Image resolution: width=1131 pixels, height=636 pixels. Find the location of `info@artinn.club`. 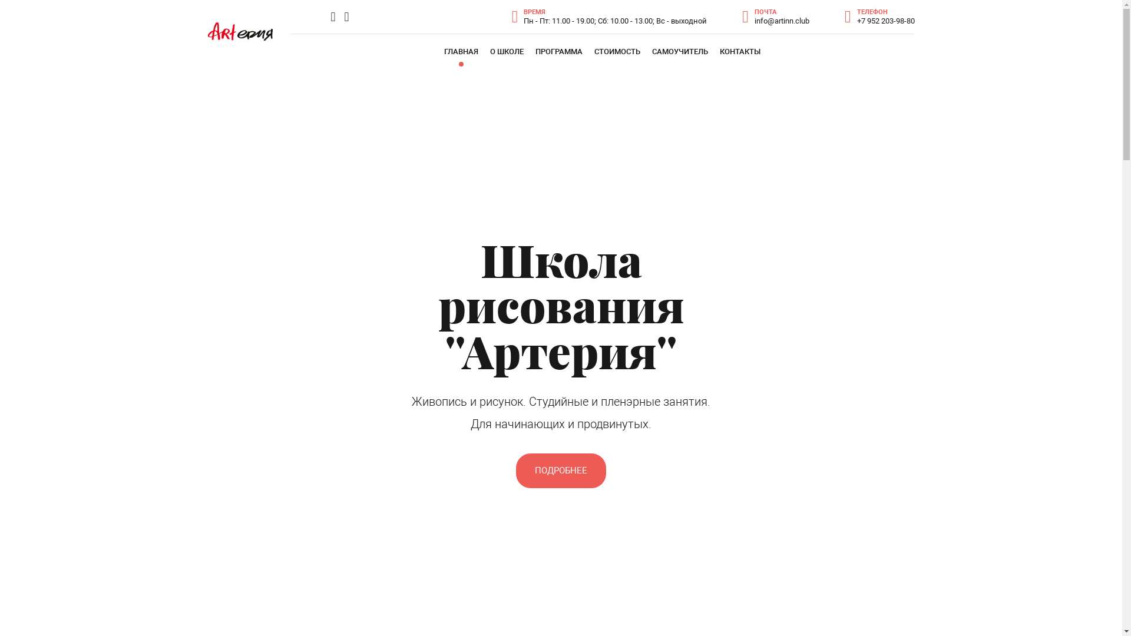

info@artinn.club is located at coordinates (782, 21).